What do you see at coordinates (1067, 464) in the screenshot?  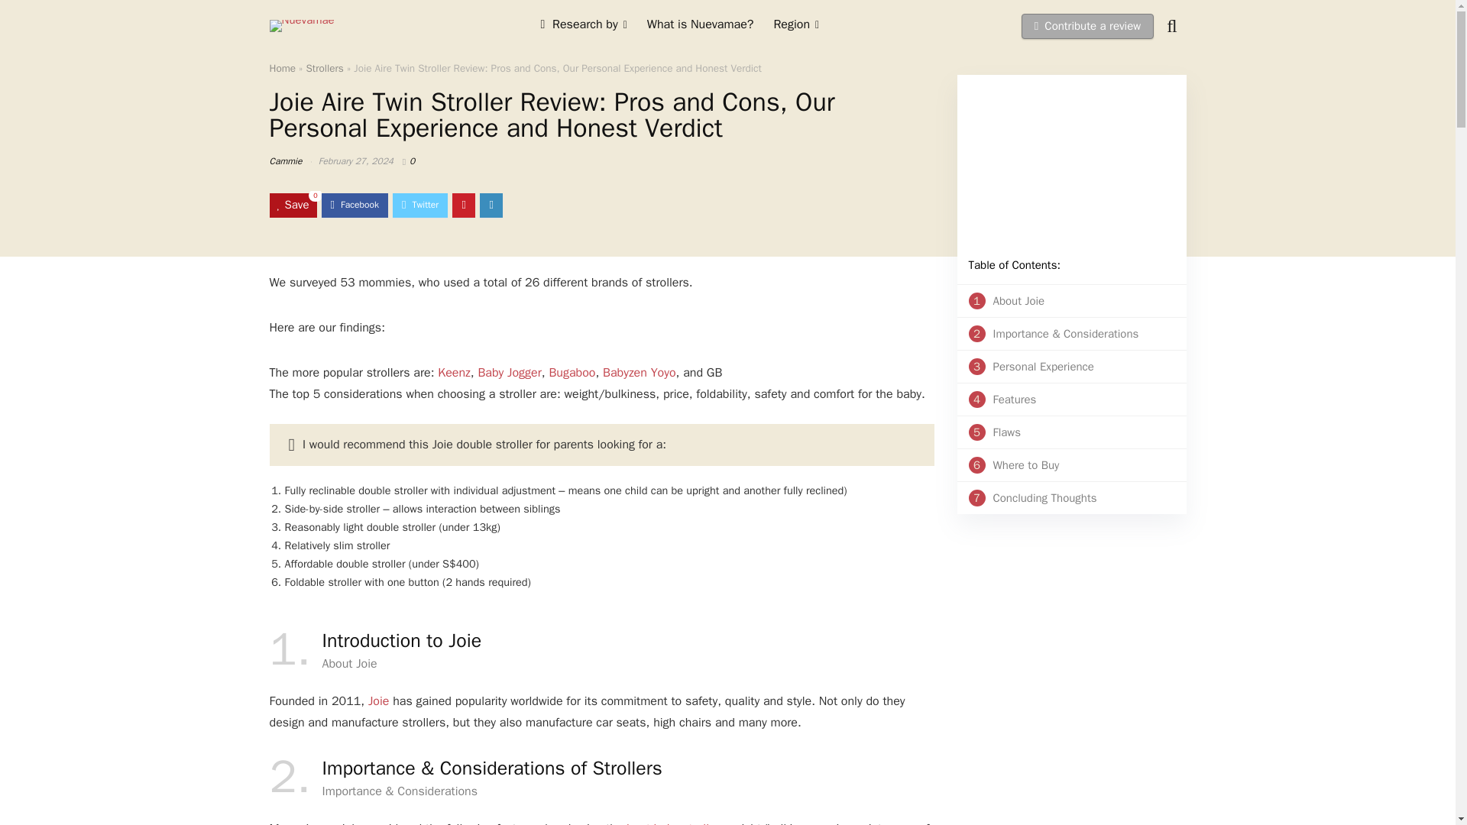 I see `Contribute a review` at bounding box center [1067, 464].